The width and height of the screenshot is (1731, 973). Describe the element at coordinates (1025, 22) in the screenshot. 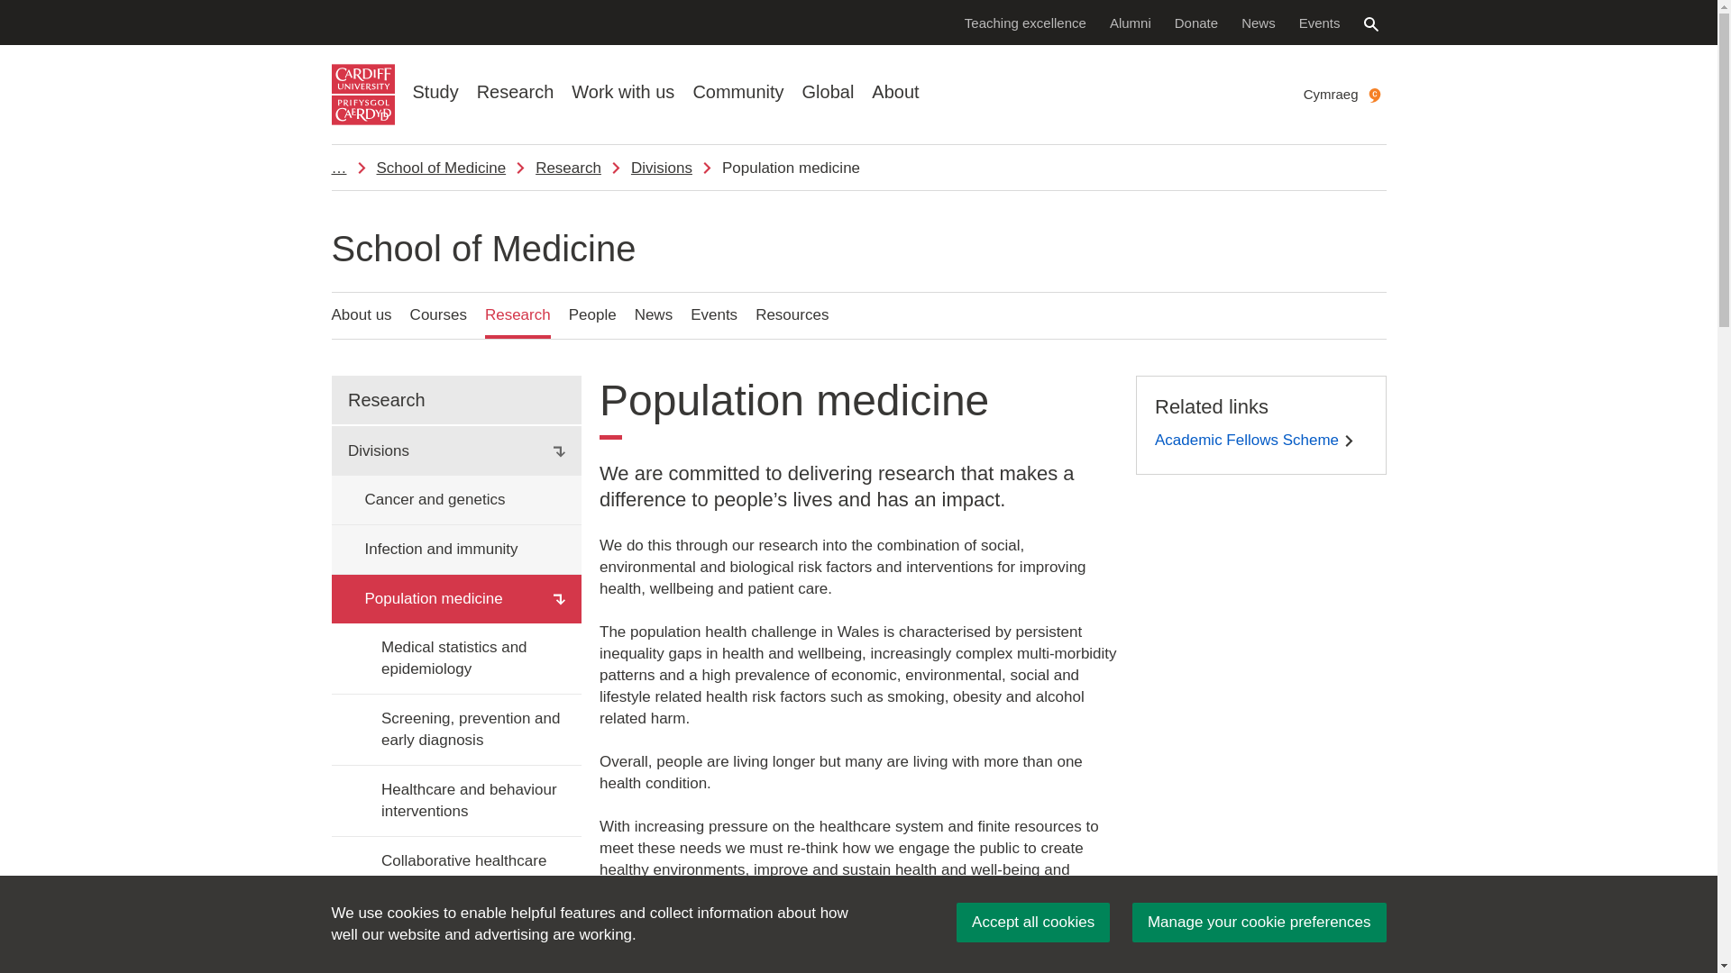

I see `Teaching excellence` at that location.